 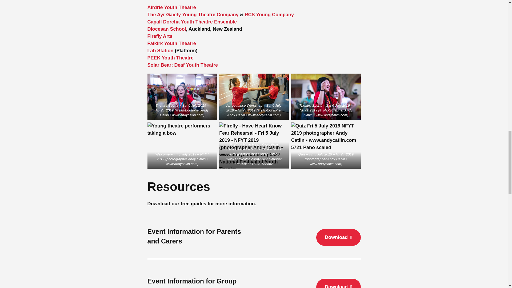 What do you see at coordinates (193, 14) in the screenshot?
I see `The Ayr Gaiety Young Theatre Company` at bounding box center [193, 14].